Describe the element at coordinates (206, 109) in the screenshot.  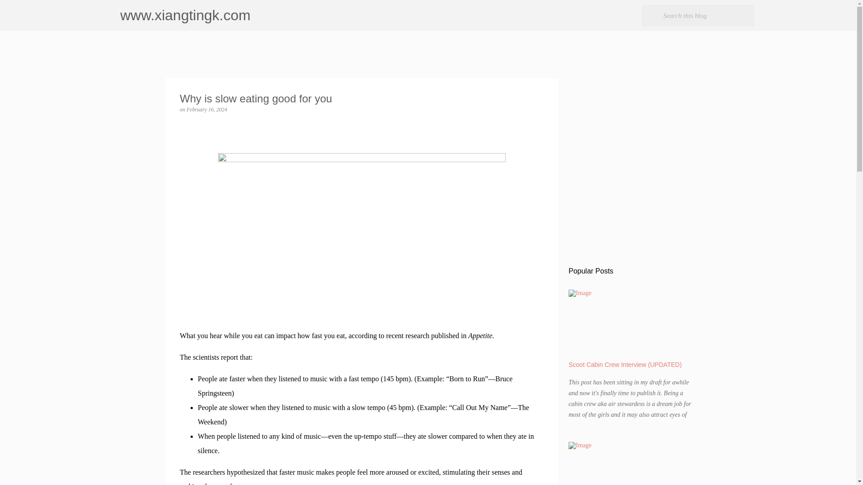
I see `permanent link` at that location.